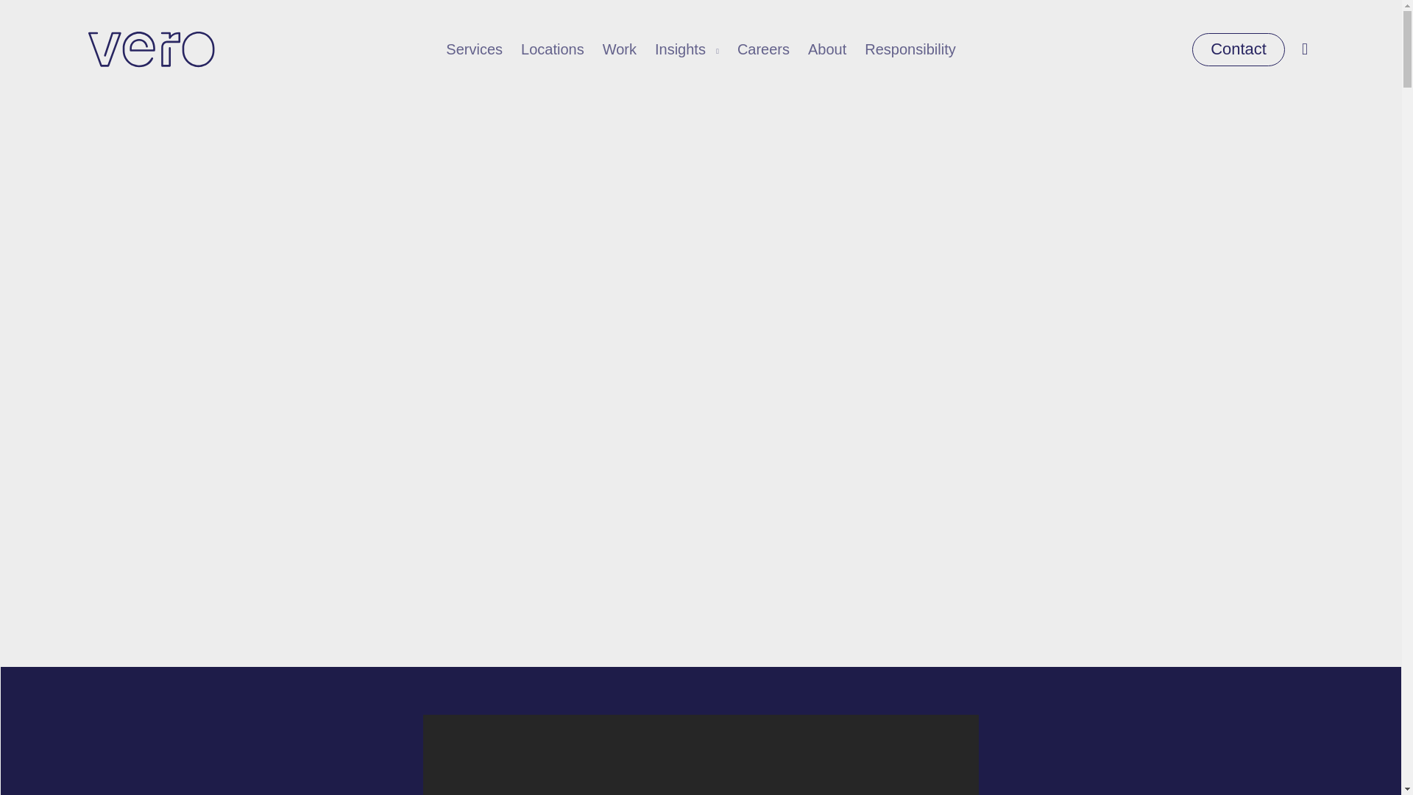 The image size is (1413, 795). What do you see at coordinates (687, 49) in the screenshot?
I see `Insights` at bounding box center [687, 49].